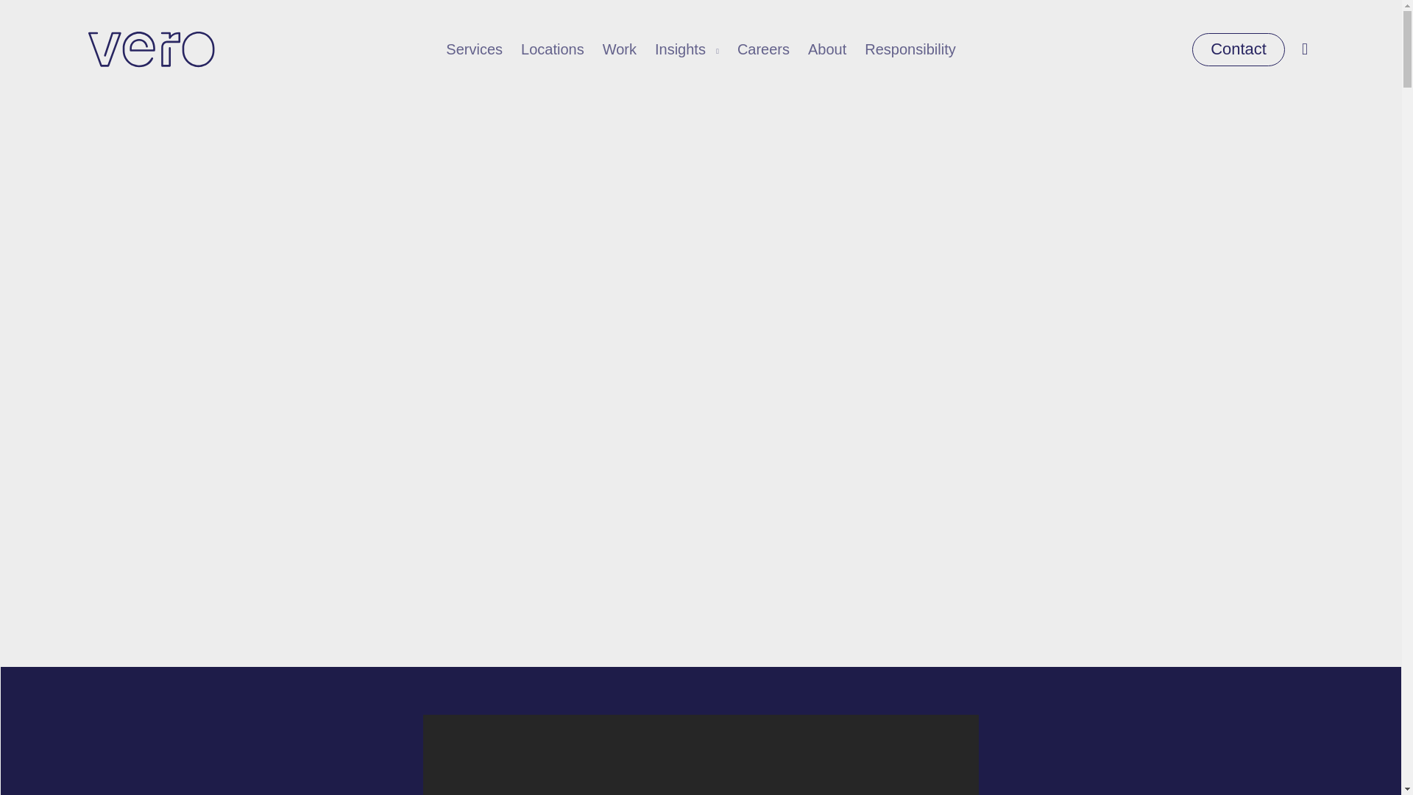 The image size is (1413, 795). What do you see at coordinates (687, 49) in the screenshot?
I see `Insights` at bounding box center [687, 49].